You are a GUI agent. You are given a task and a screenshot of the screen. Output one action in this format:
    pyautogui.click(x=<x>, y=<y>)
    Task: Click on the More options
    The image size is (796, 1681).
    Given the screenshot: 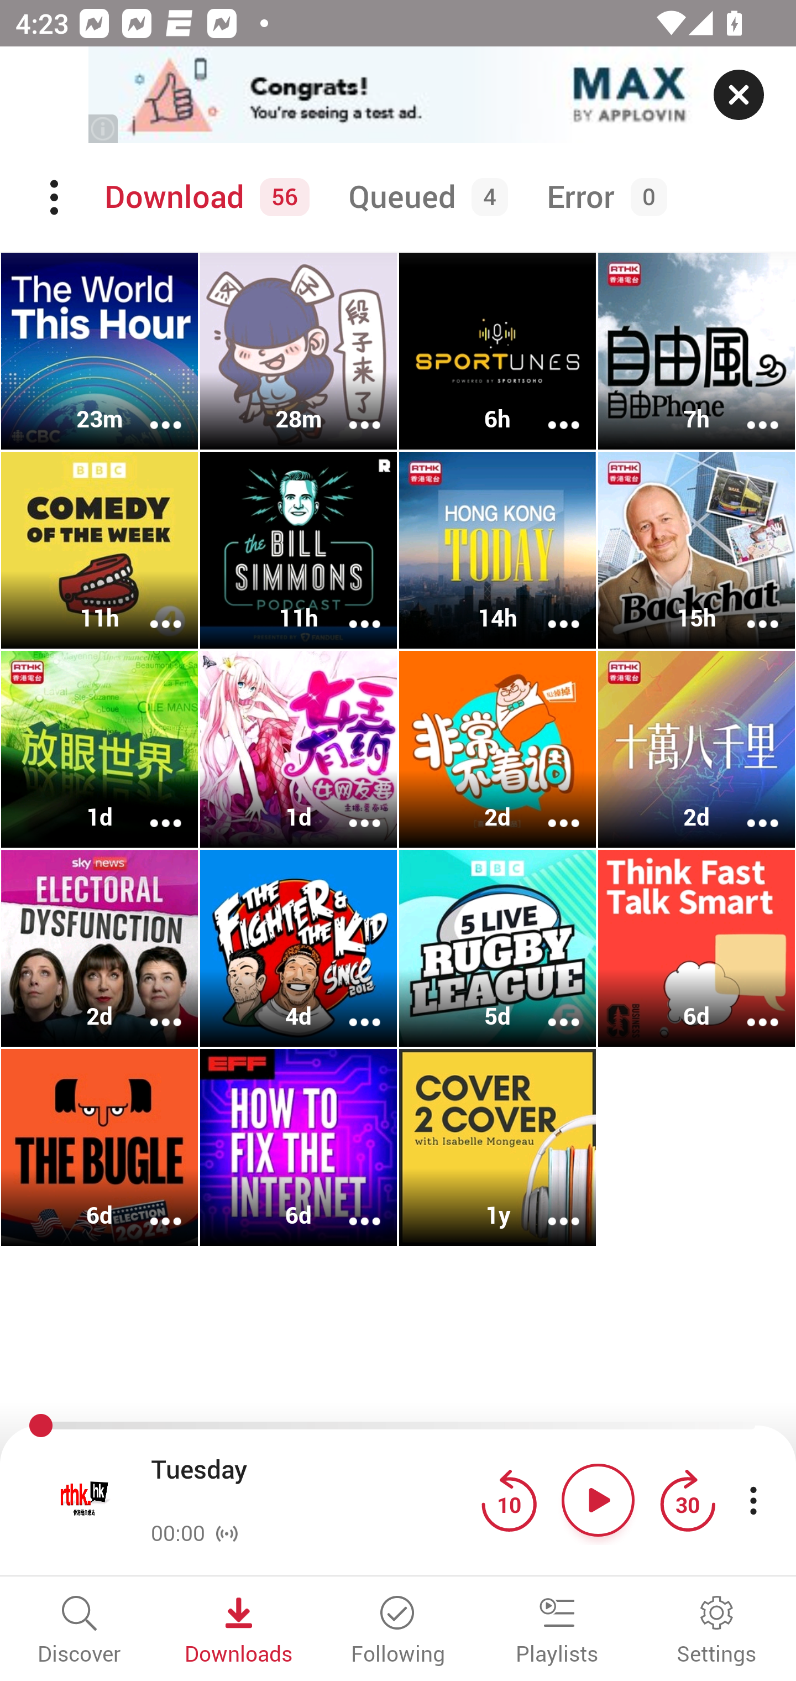 What is the action you would take?
    pyautogui.click(x=350, y=808)
    